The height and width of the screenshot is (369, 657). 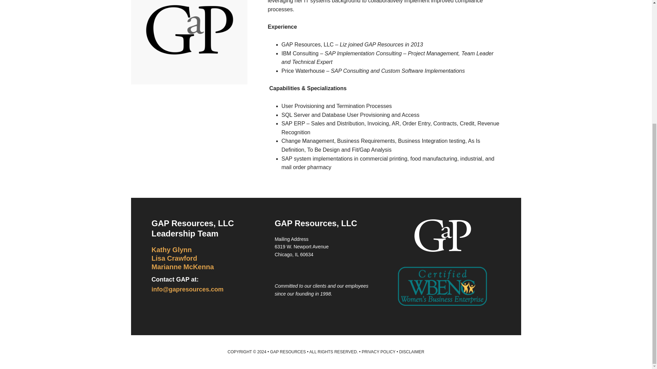 I want to click on Marianne McKenna, so click(x=183, y=266).